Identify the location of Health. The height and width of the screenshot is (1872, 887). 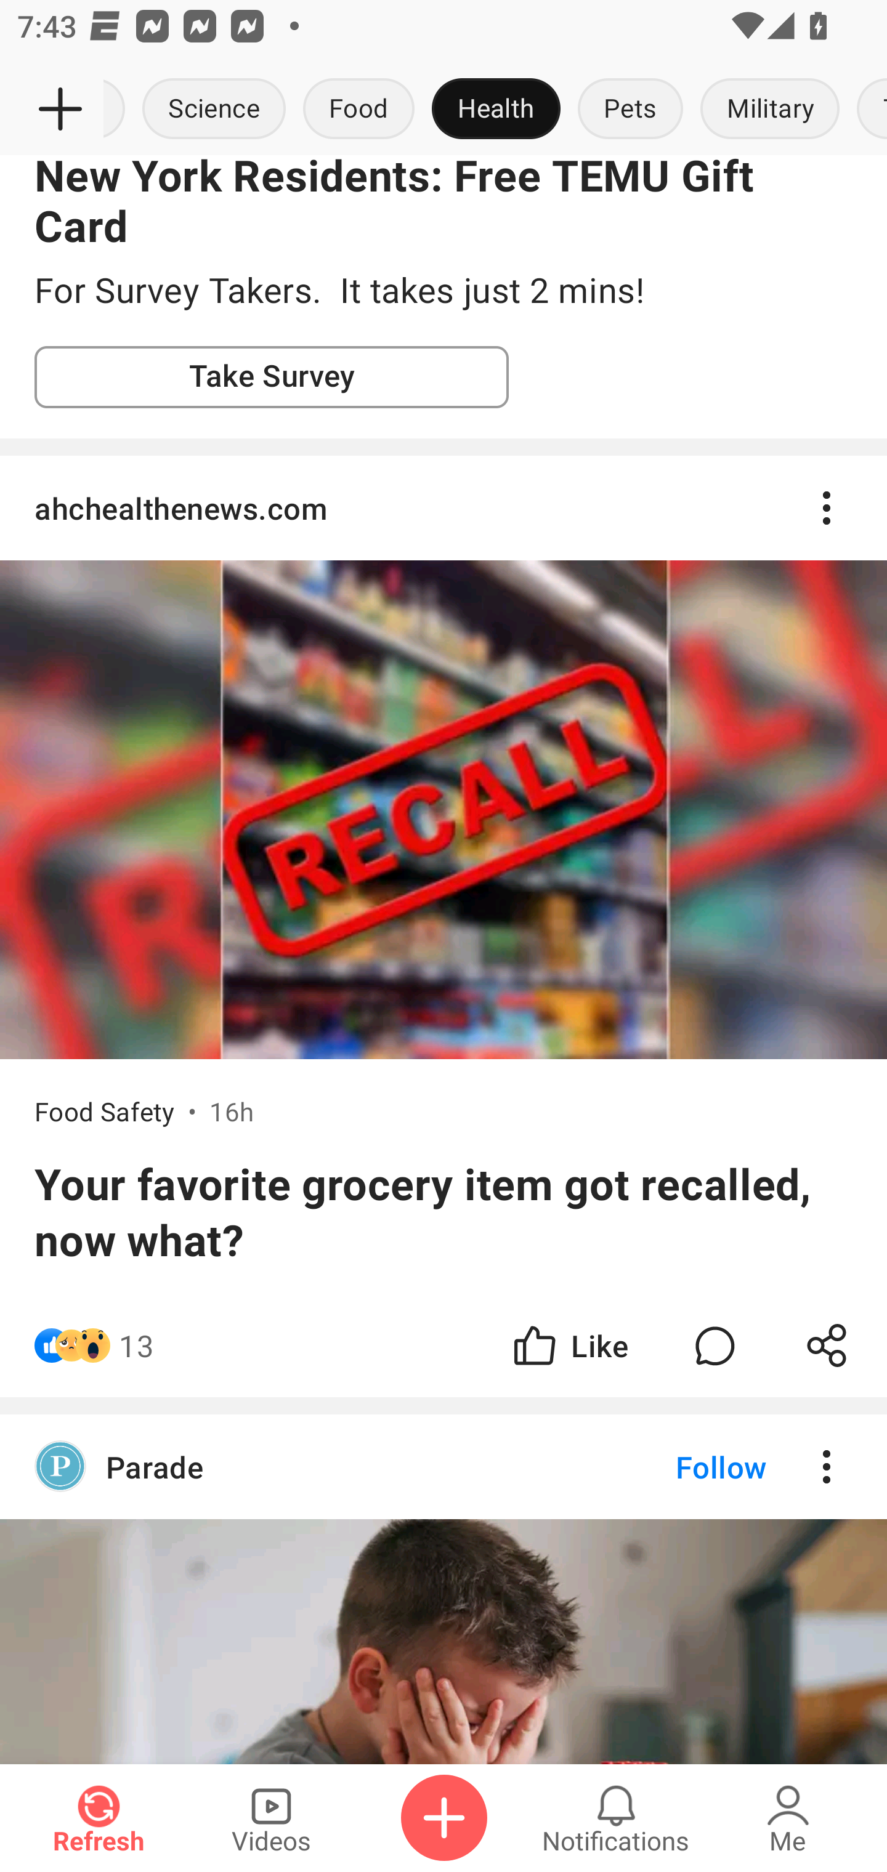
(496, 110).